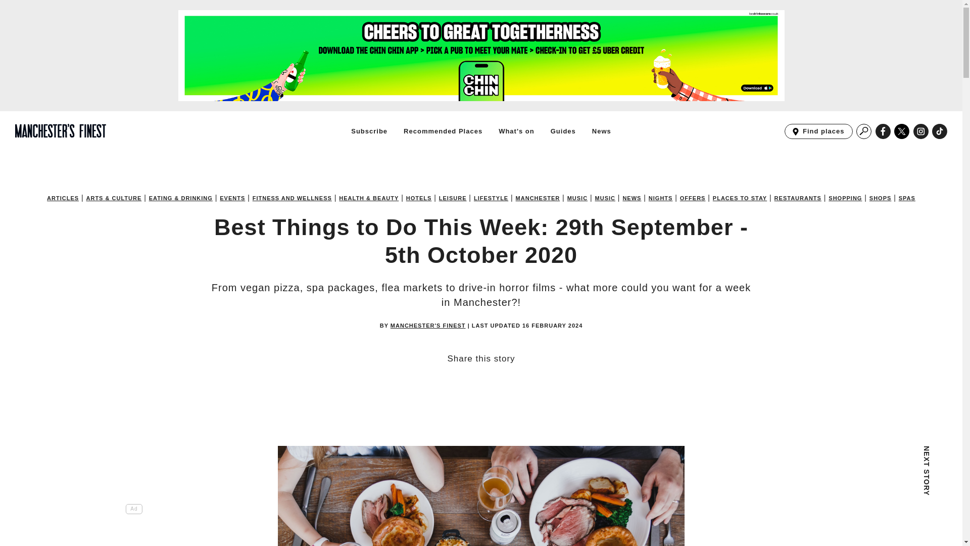 The width and height of the screenshot is (970, 546). What do you see at coordinates (920, 131) in the screenshot?
I see `Recommended Places` at bounding box center [920, 131].